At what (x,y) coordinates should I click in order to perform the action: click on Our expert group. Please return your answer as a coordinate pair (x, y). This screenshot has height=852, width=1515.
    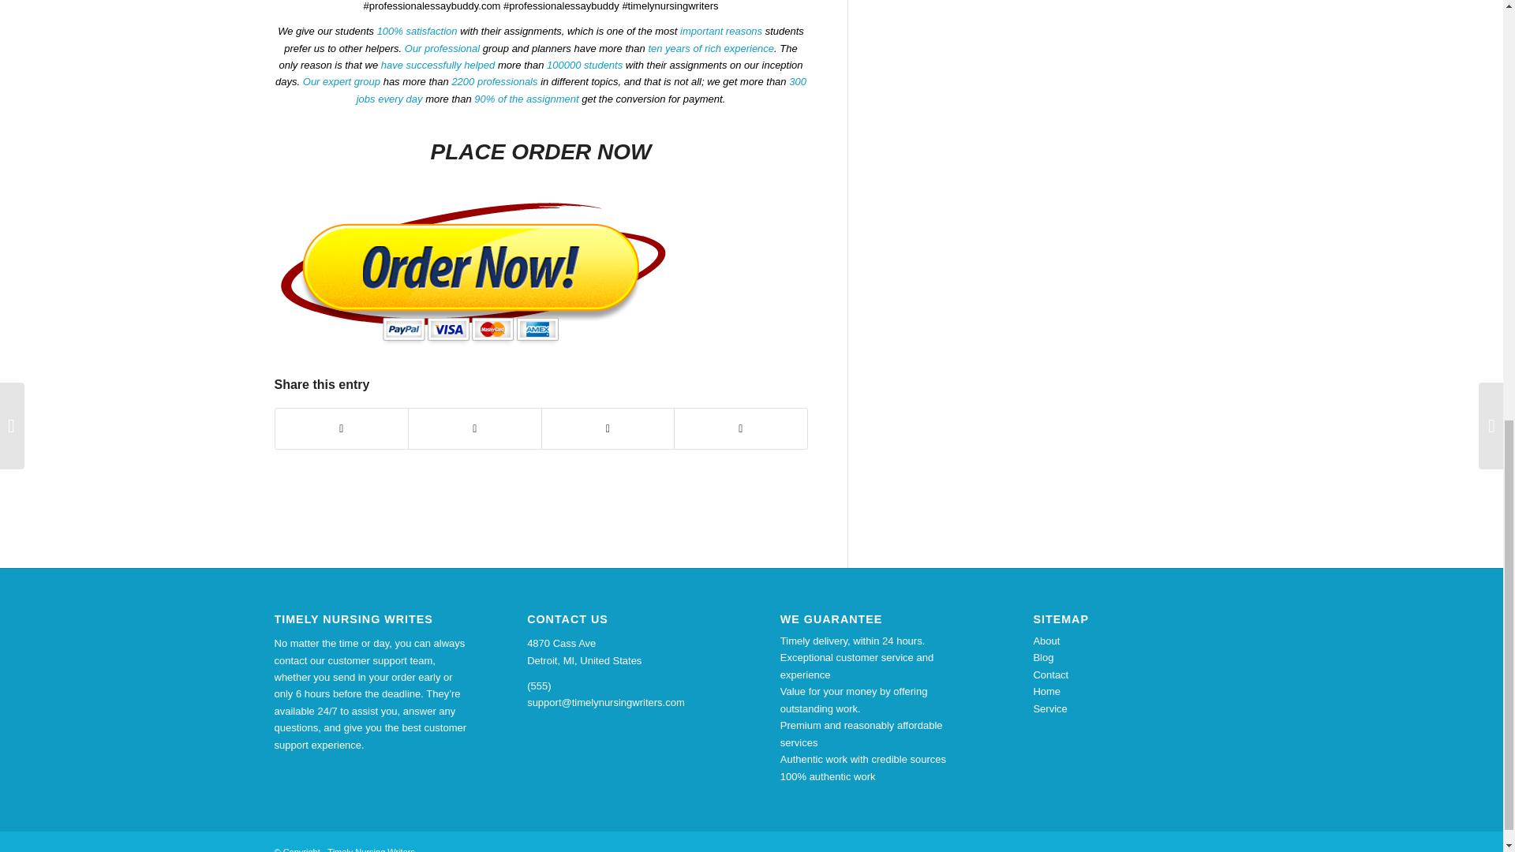
    Looking at the image, I should click on (341, 82).